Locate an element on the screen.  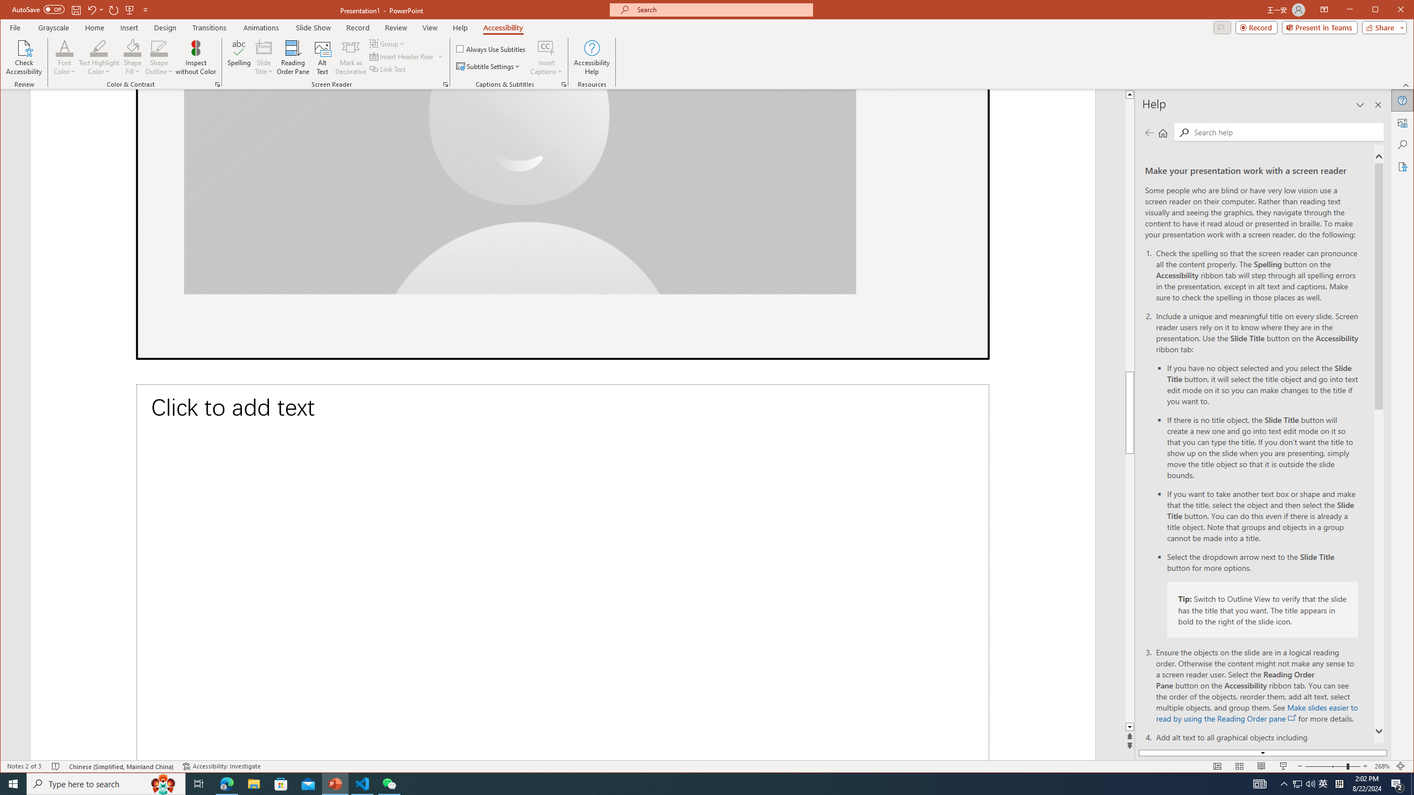
Zoom 268% is located at coordinates (1382, 766).